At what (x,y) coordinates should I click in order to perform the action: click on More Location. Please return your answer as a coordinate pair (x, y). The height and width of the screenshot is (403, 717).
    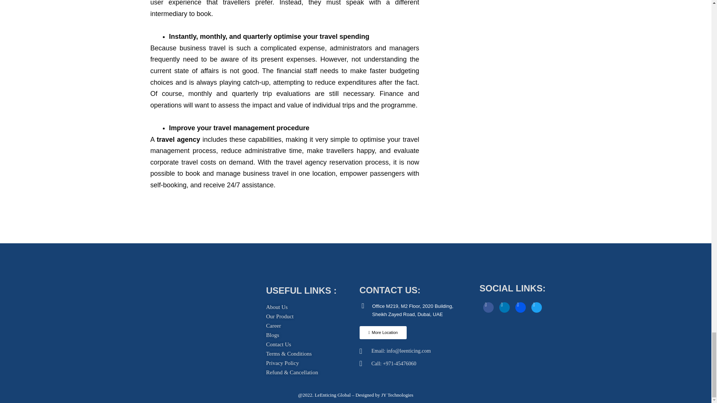
    Looking at the image, I should click on (382, 332).